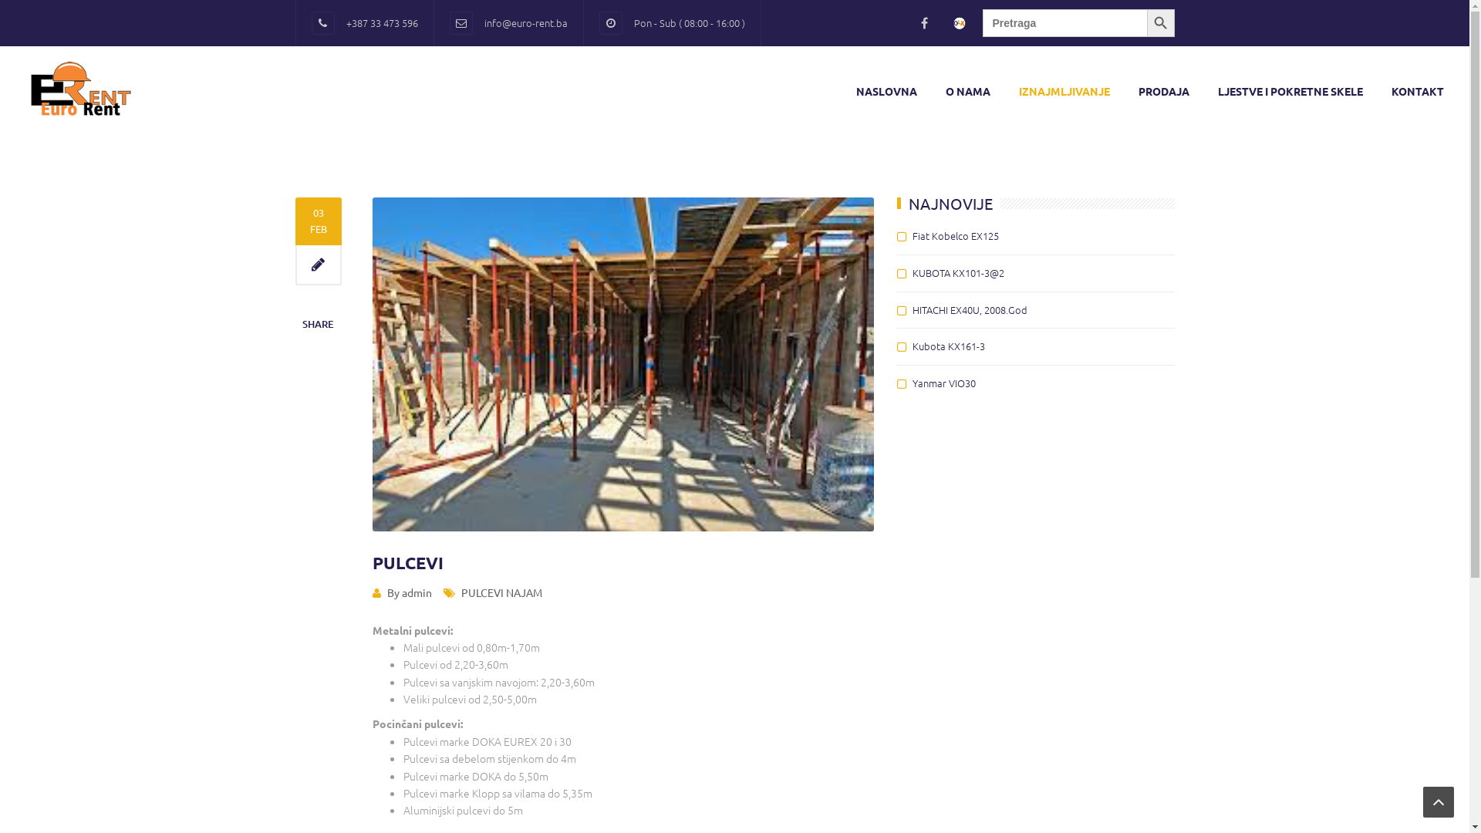 Image resolution: width=1481 pixels, height=833 pixels. I want to click on PULCEVI NAJAM, so click(501, 592).